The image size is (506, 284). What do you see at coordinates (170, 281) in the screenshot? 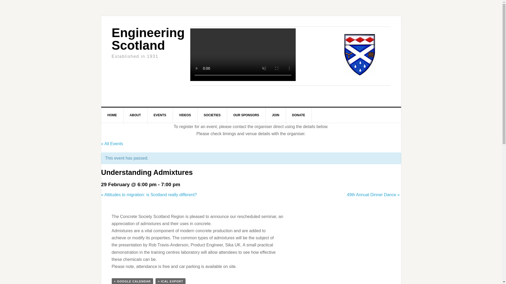
I see `Download .ics file` at bounding box center [170, 281].